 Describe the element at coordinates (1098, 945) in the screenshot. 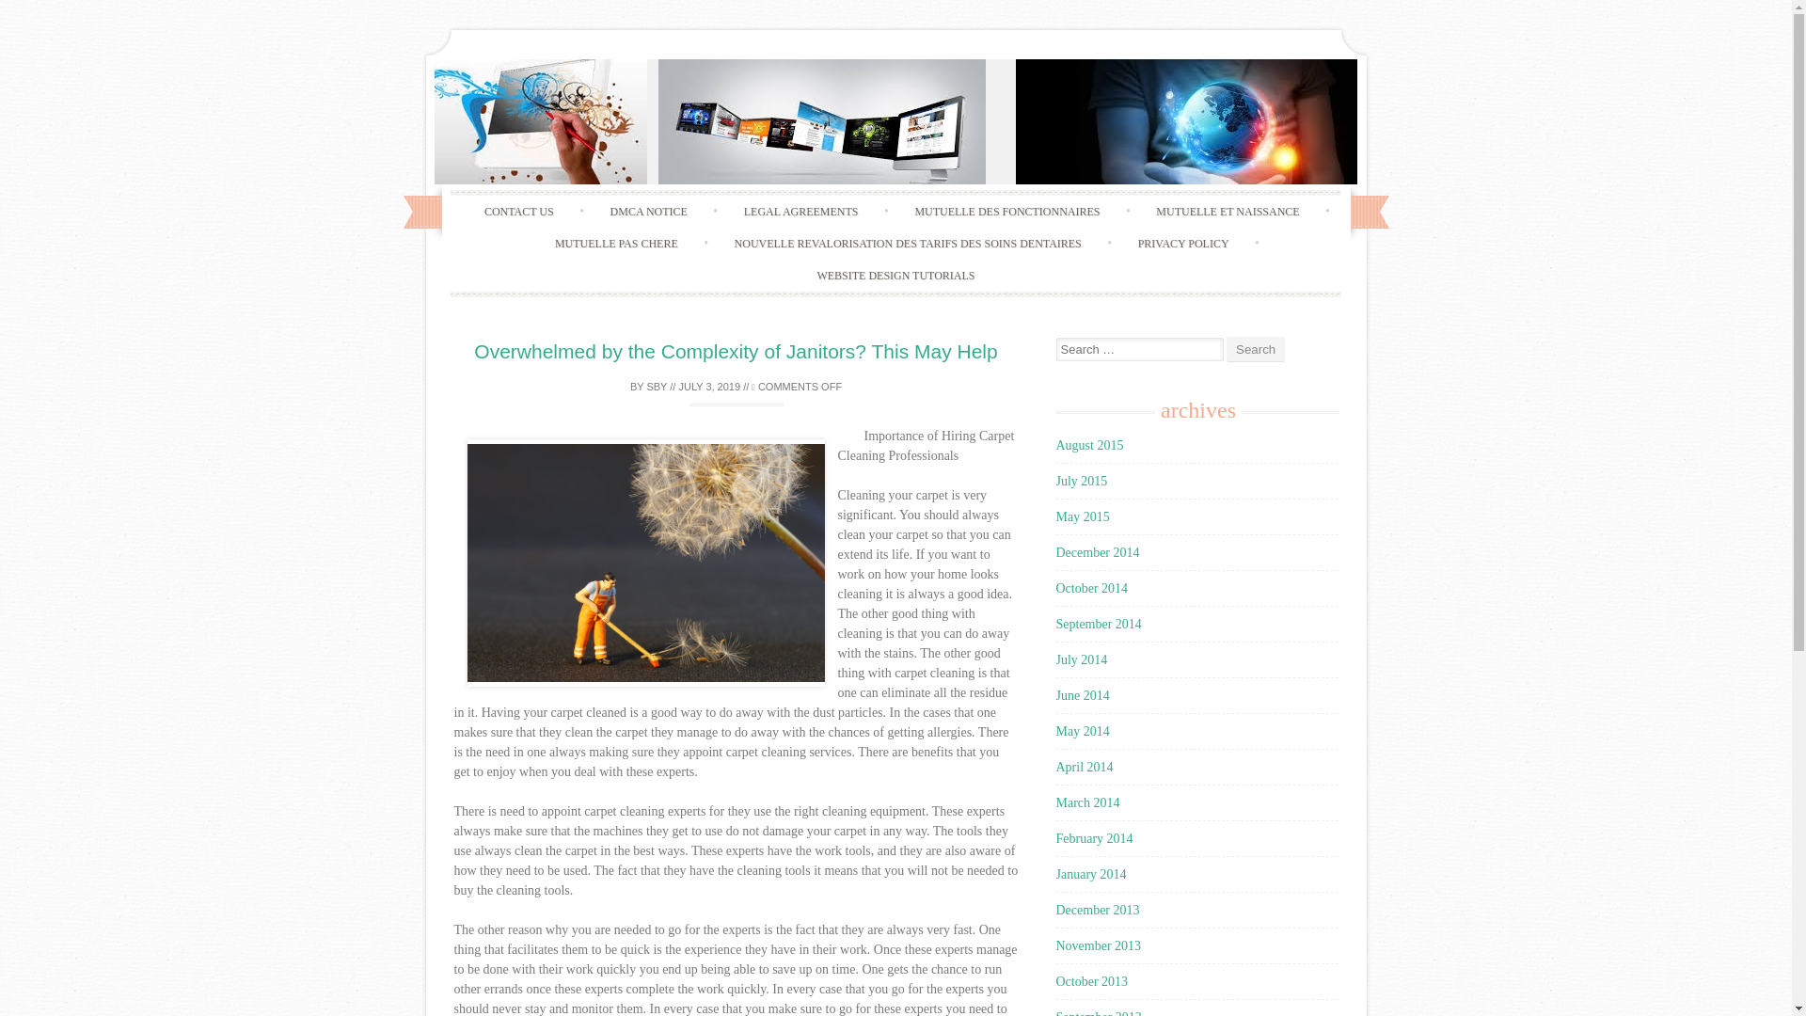

I see `November 2013` at that location.